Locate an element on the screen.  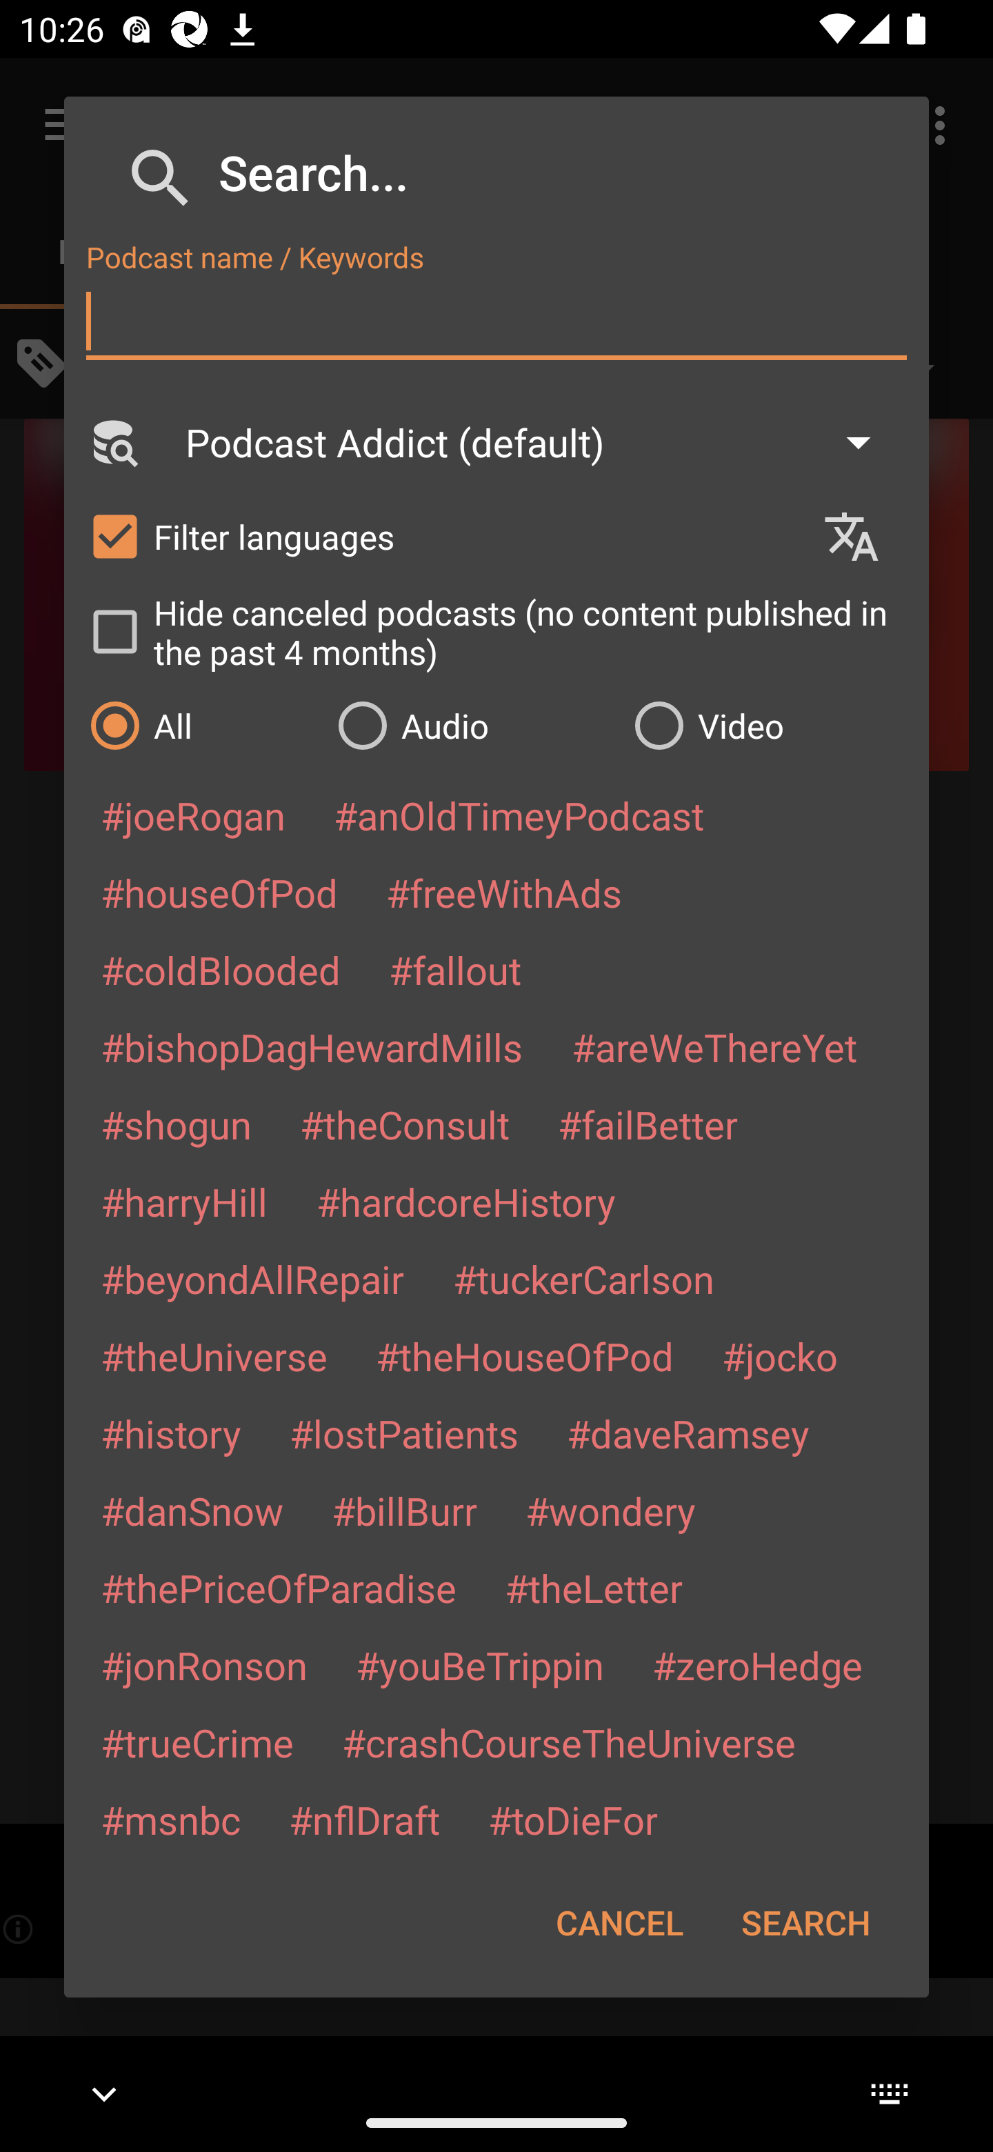
SEARCH is located at coordinates (805, 1922).